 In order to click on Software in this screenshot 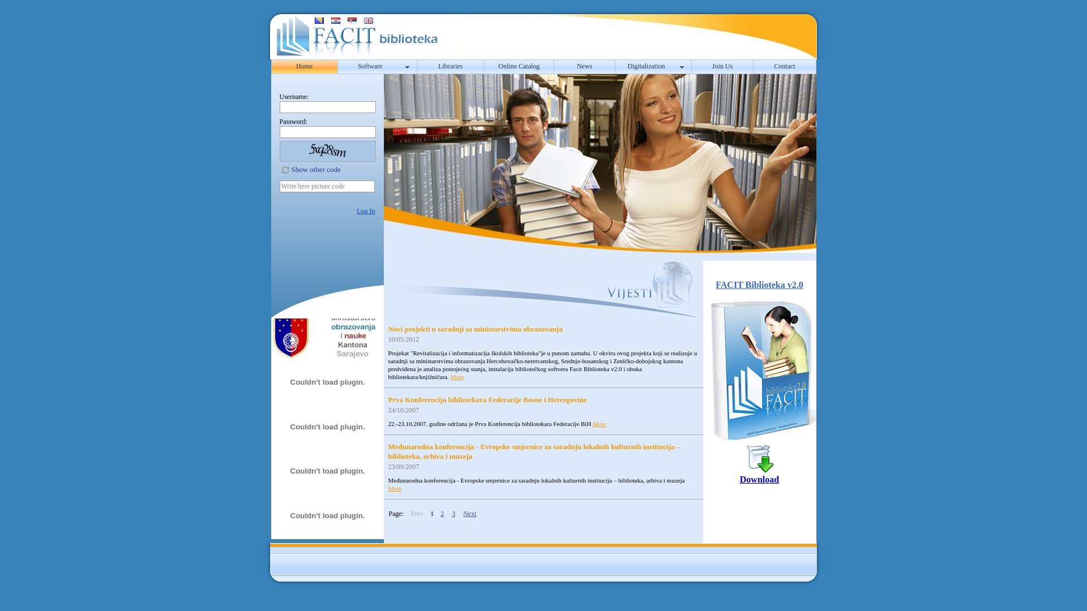, I will do `click(371, 67)`.